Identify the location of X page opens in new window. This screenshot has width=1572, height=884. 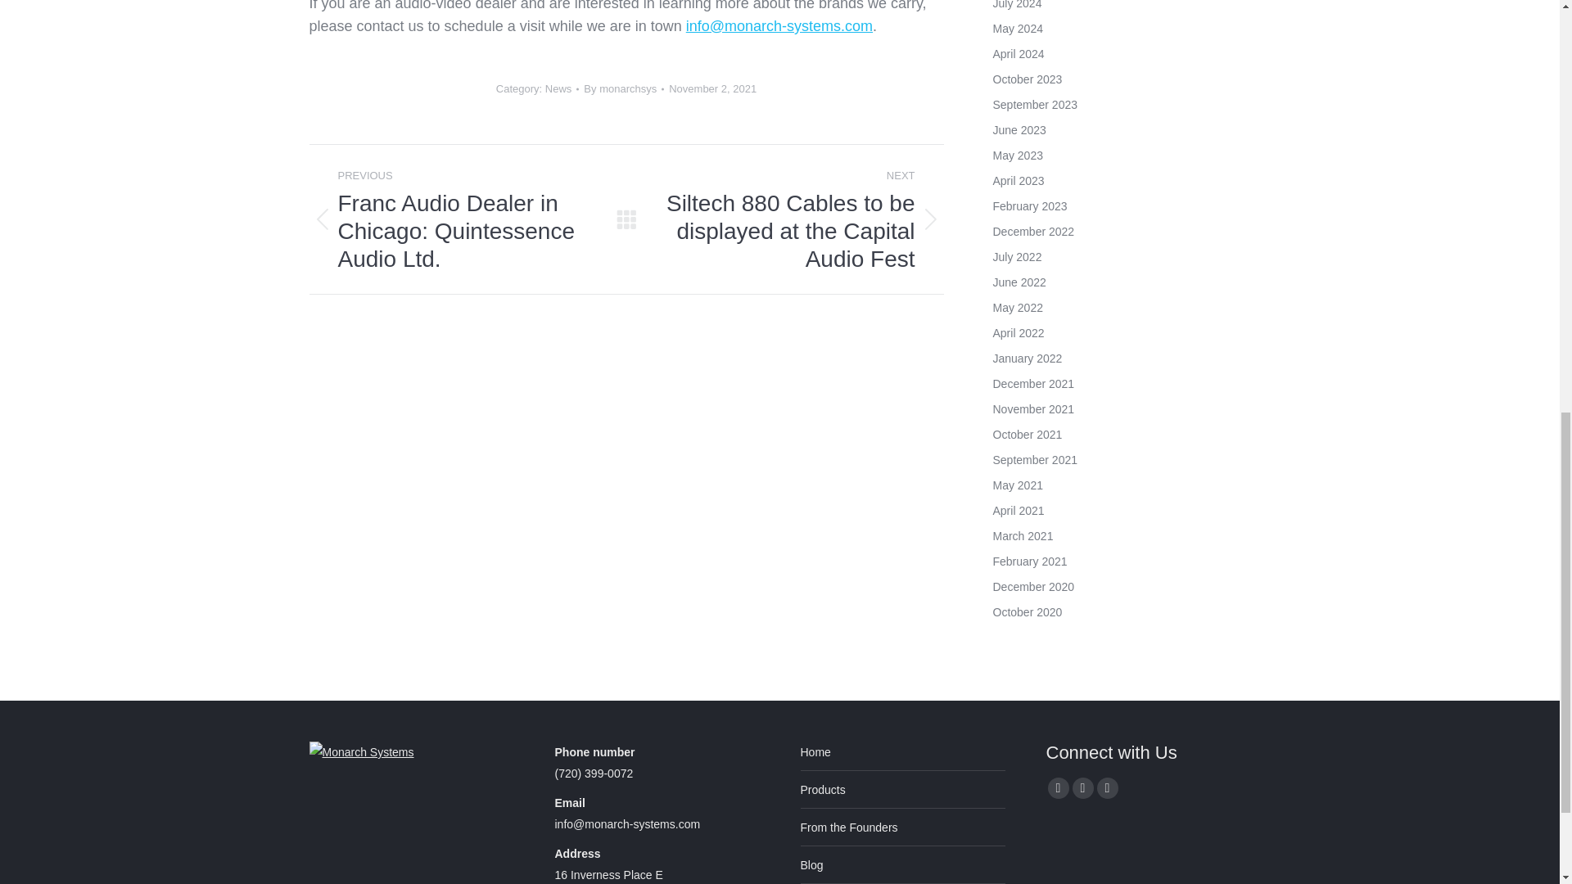
(1082, 788).